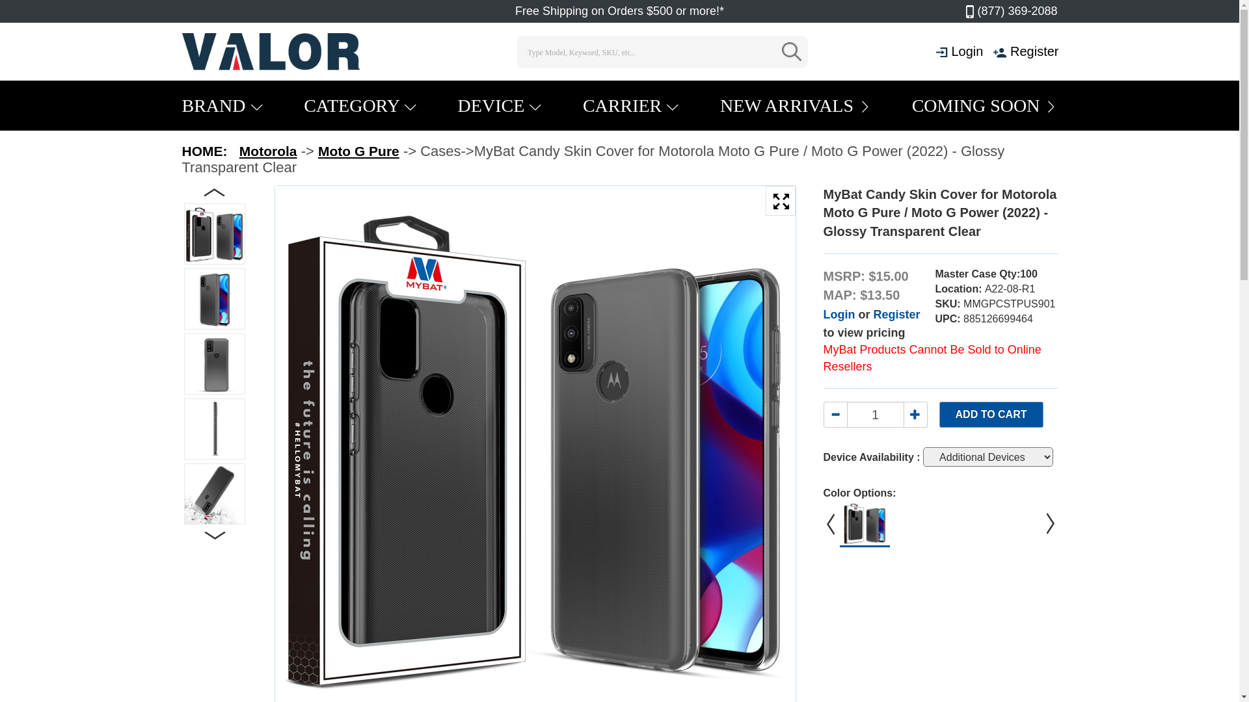 Image resolution: width=1249 pixels, height=702 pixels. I want to click on Free Shipping on Orders $500 or more!*, so click(619, 11).